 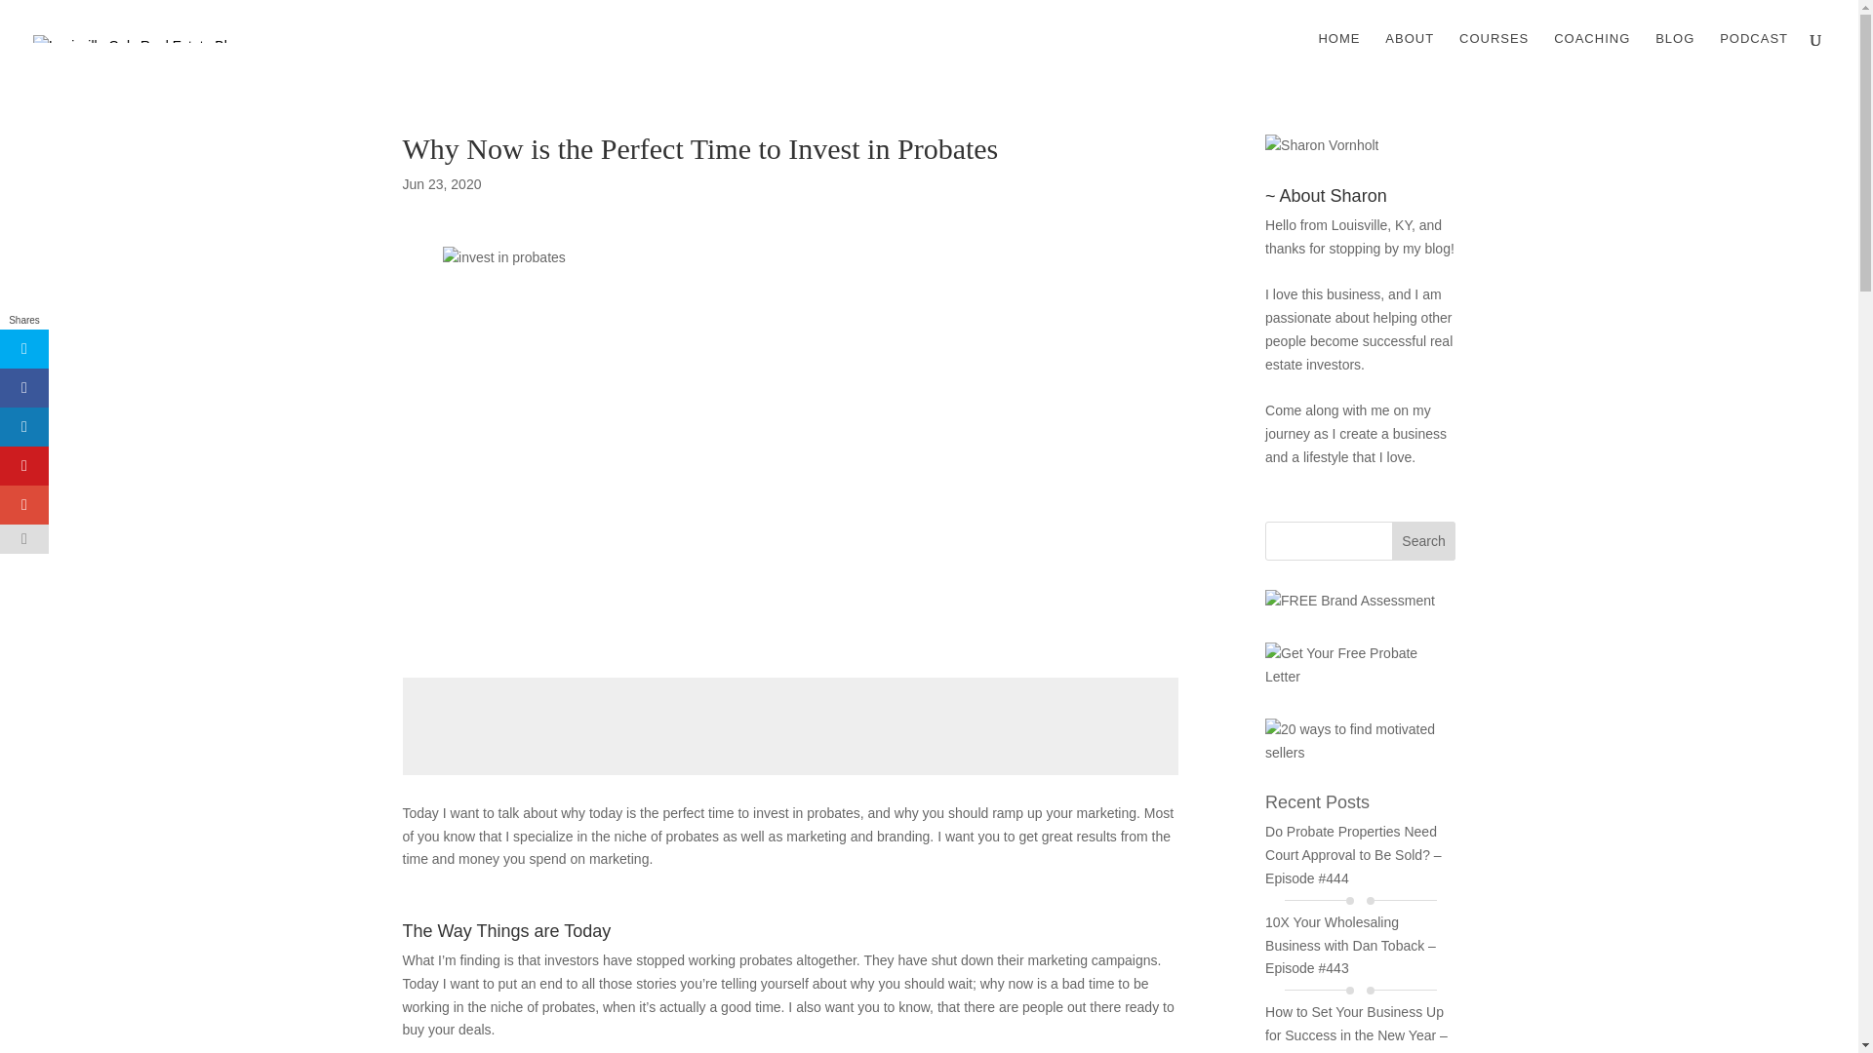 I want to click on COURSES, so click(x=1493, y=55).